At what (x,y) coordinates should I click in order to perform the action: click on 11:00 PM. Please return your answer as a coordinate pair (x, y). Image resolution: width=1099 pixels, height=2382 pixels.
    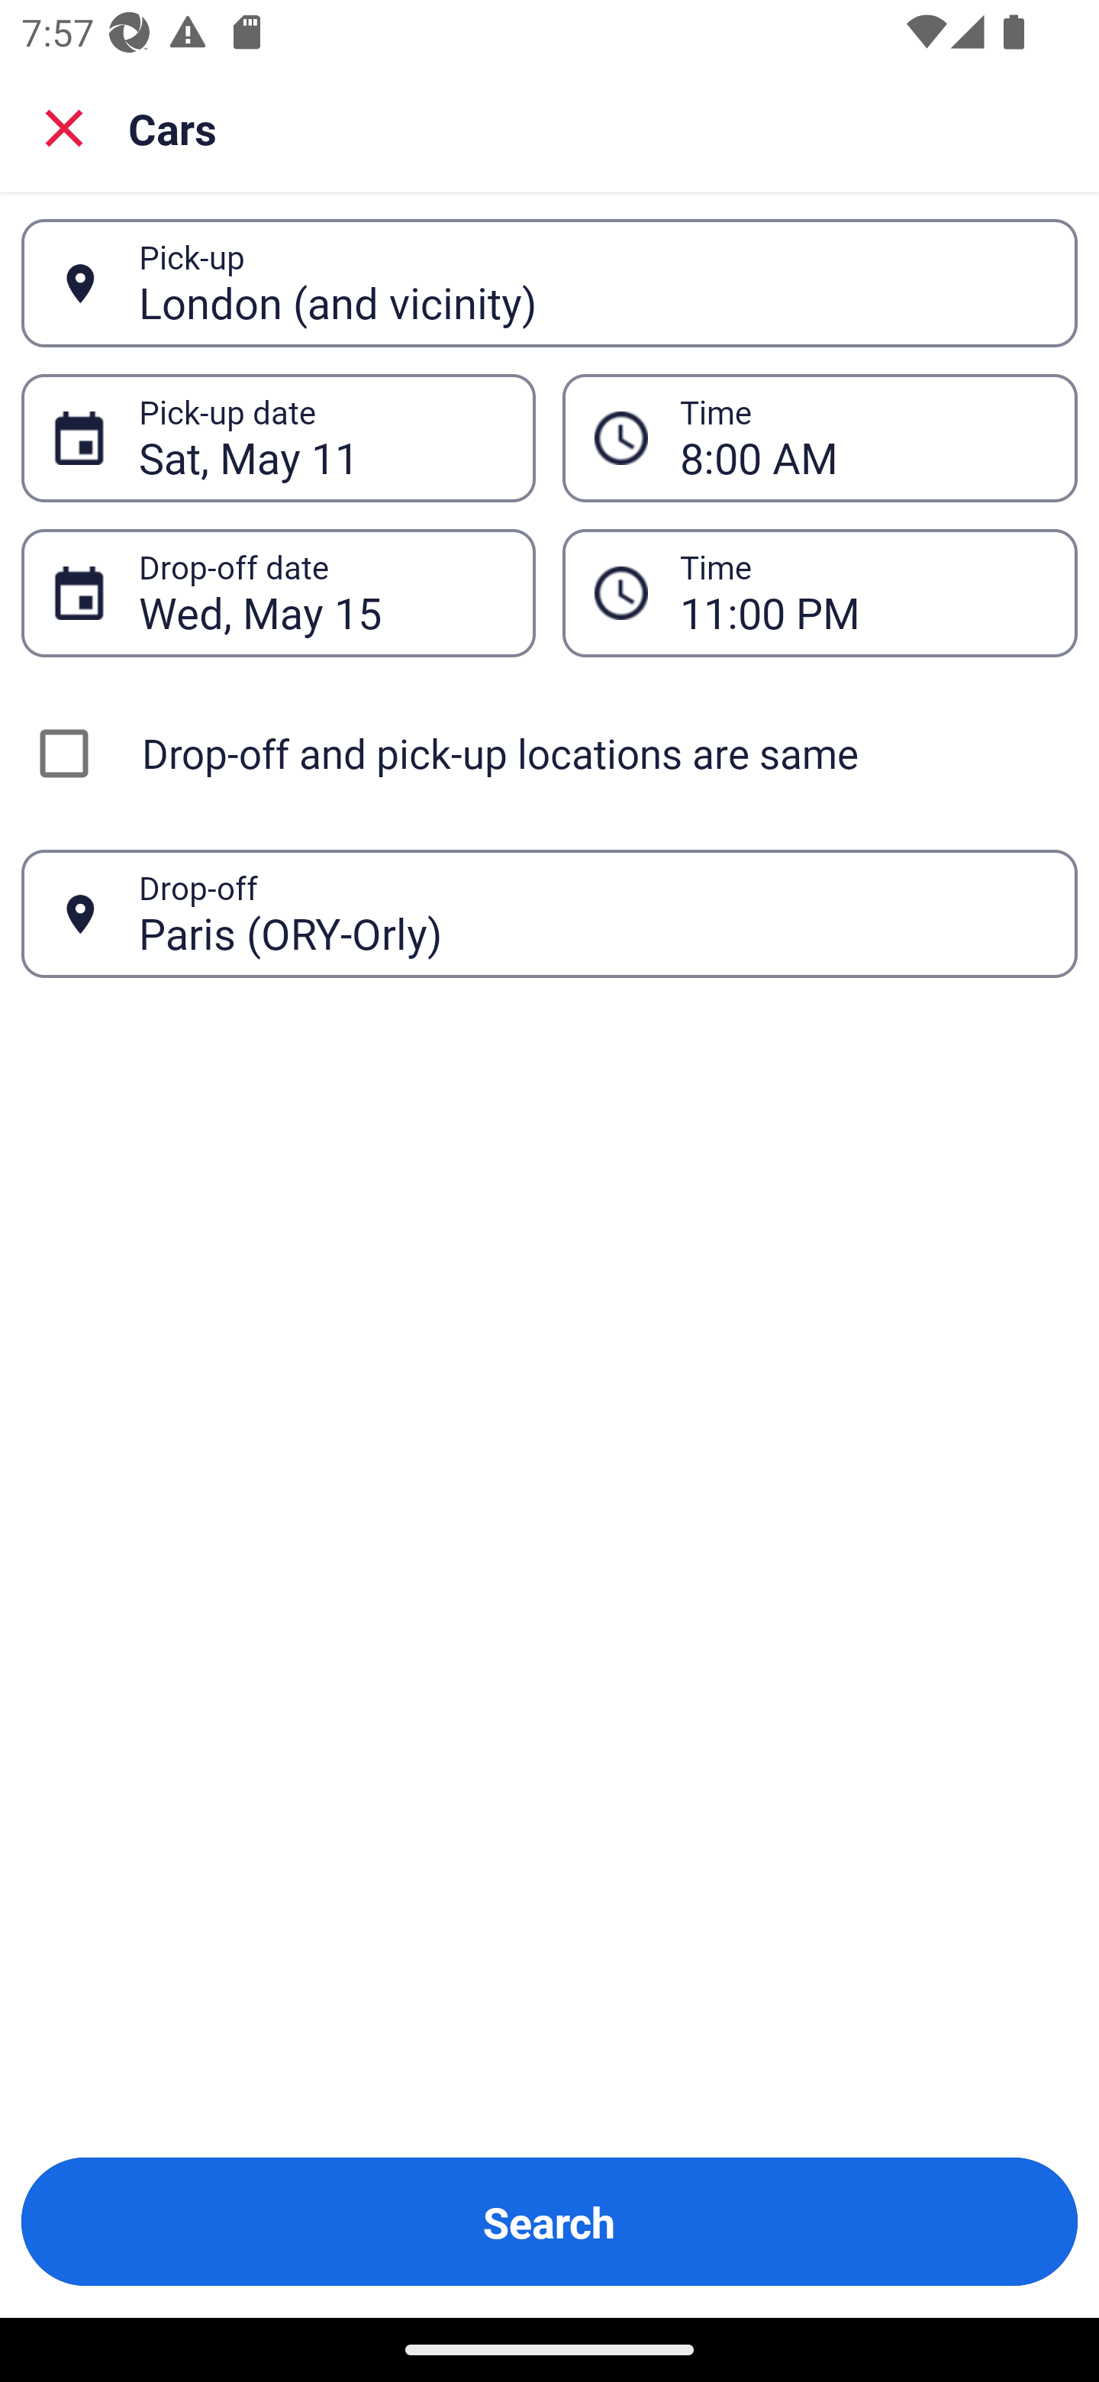
    Looking at the image, I should click on (862, 592).